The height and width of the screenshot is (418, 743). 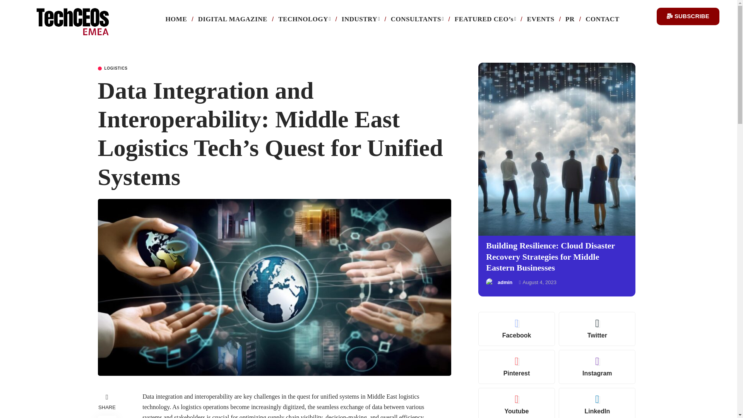 I want to click on CONSULTANTS, so click(x=417, y=19).